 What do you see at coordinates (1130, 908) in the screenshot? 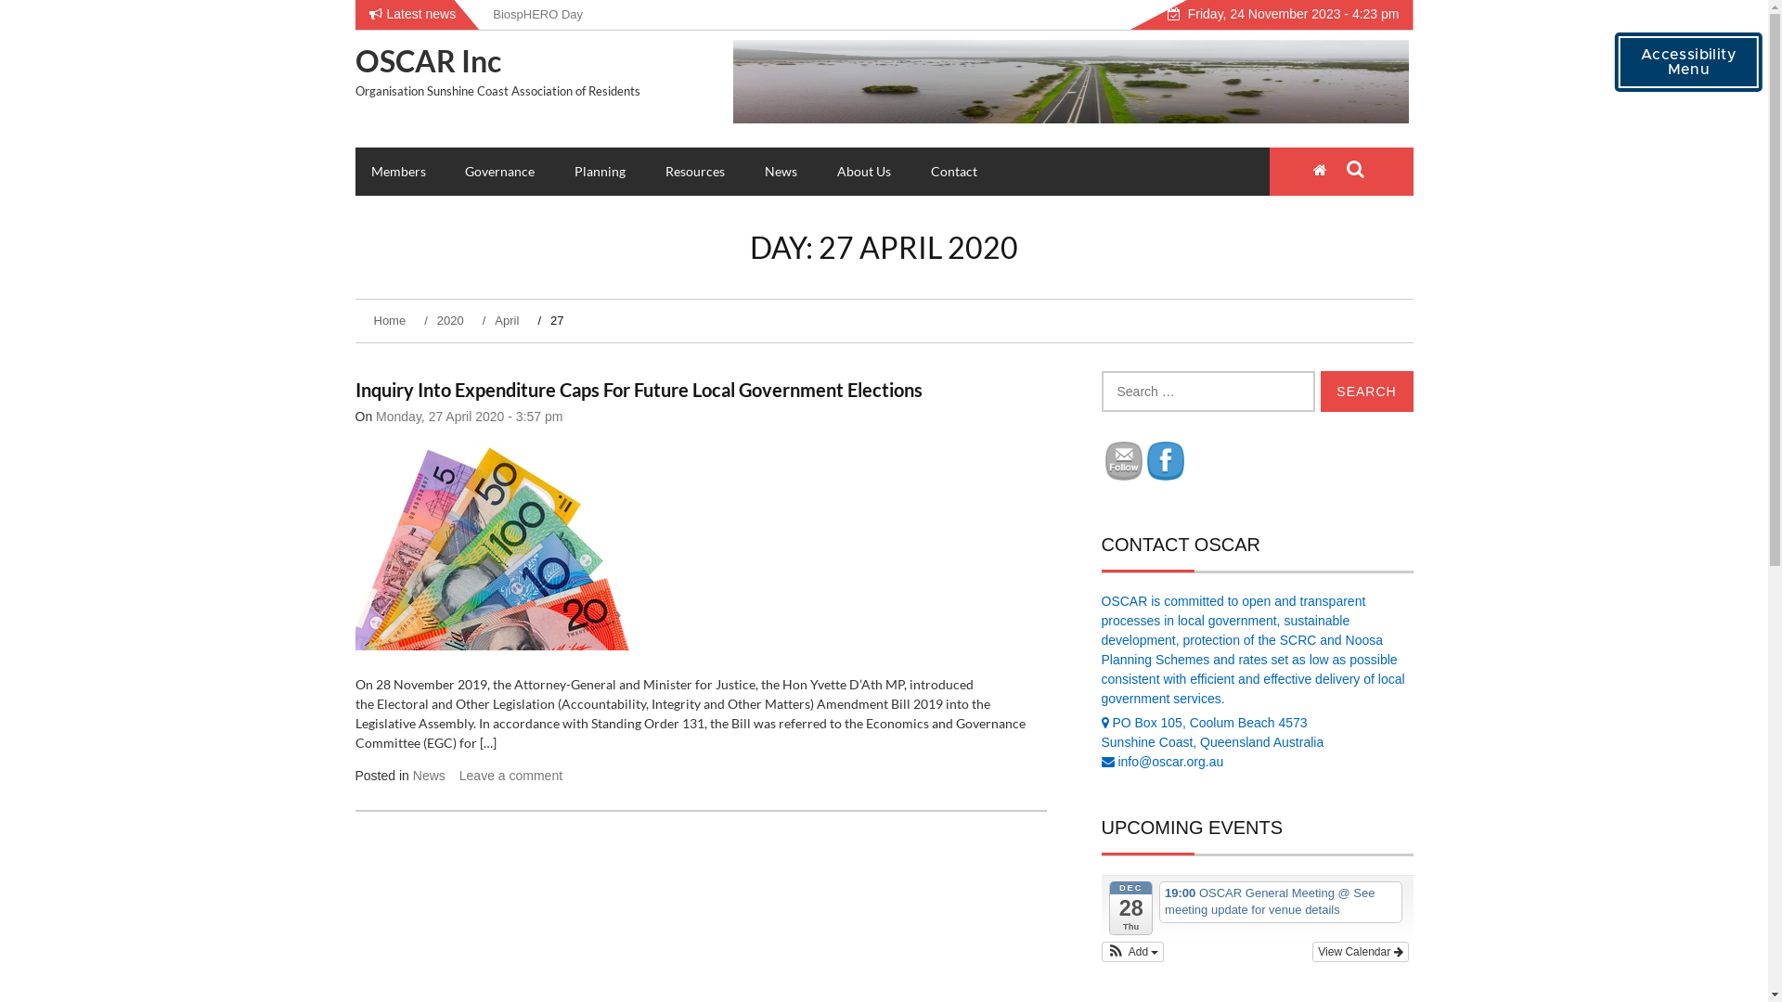
I see `DEC
28
Thu` at bounding box center [1130, 908].